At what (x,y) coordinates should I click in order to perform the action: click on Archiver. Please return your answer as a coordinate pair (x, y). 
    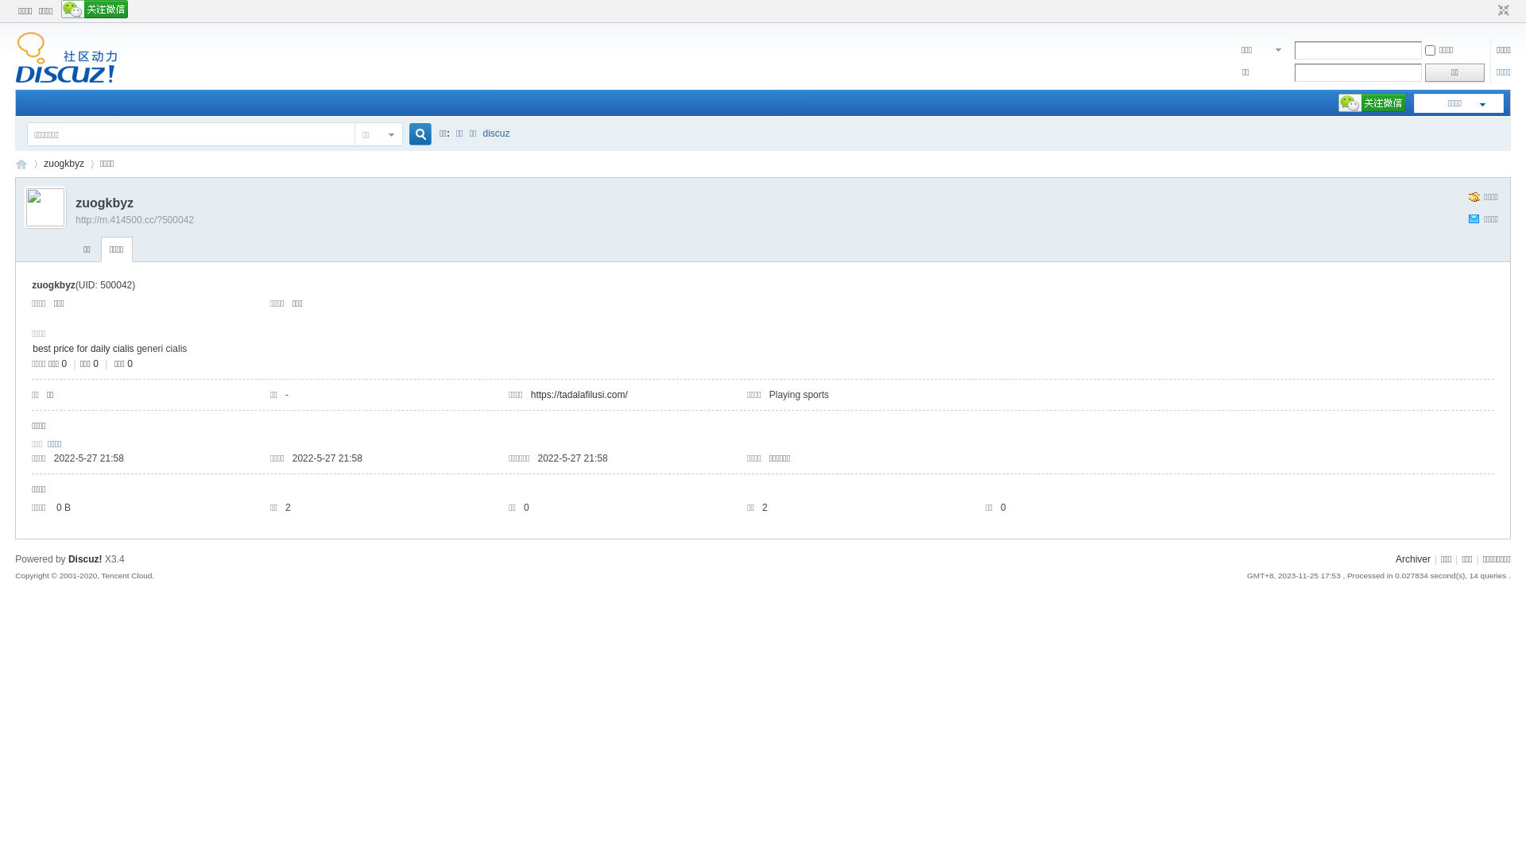
    Looking at the image, I should click on (1413, 559).